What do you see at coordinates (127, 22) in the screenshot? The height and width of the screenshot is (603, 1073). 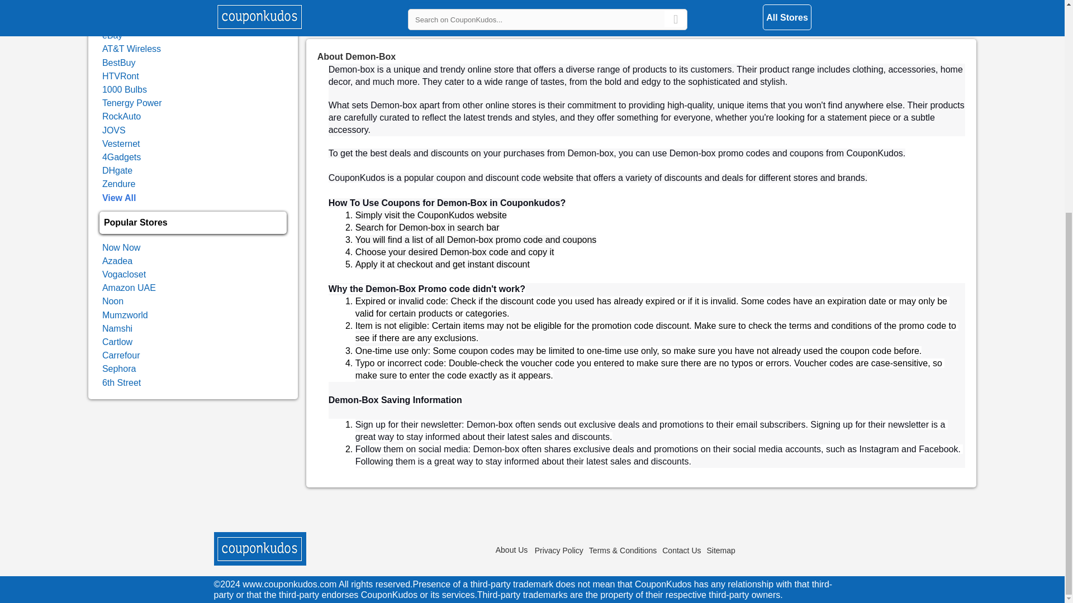 I see `Back Market` at bounding box center [127, 22].